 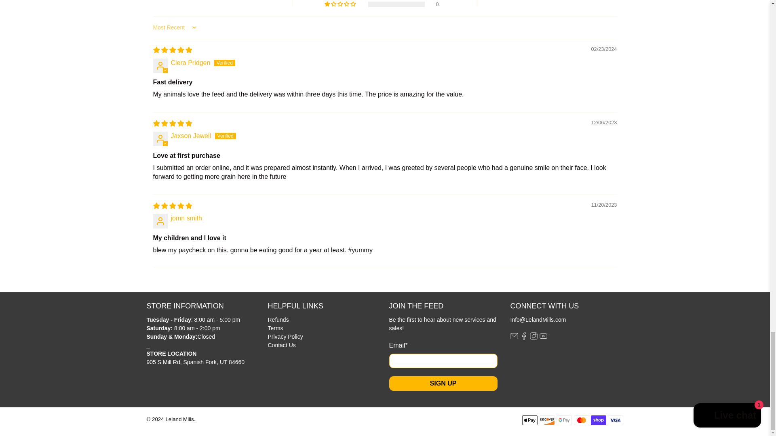 What do you see at coordinates (195, 362) in the screenshot?
I see `Leland Mills Directions` at bounding box center [195, 362].